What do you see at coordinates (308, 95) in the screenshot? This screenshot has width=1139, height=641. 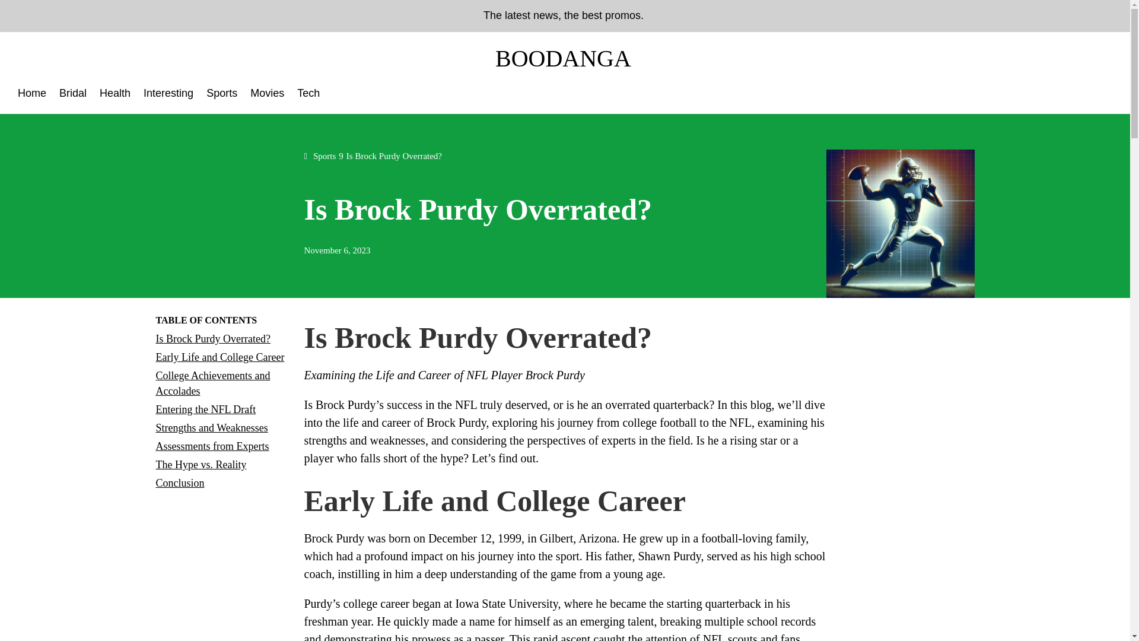 I see `Tech` at bounding box center [308, 95].